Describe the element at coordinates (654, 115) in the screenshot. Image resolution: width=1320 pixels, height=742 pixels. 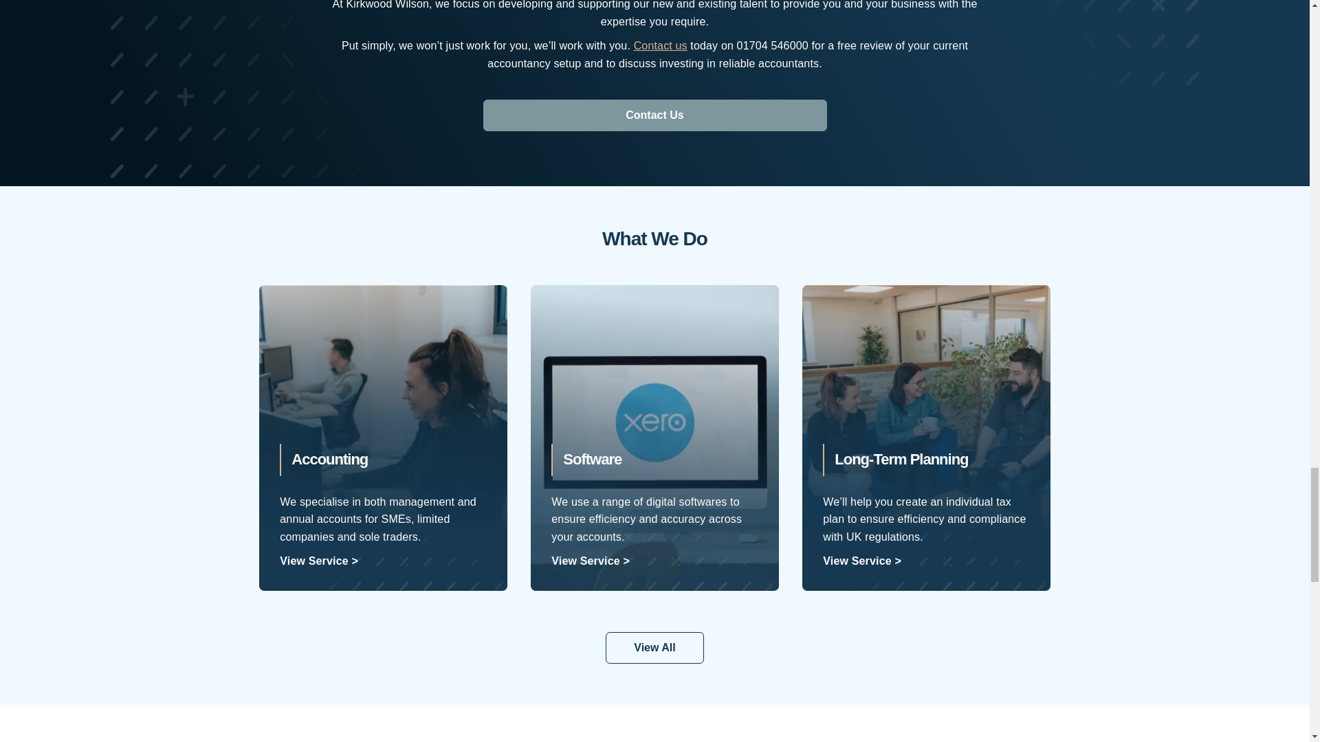
I see `Contact Us` at that location.